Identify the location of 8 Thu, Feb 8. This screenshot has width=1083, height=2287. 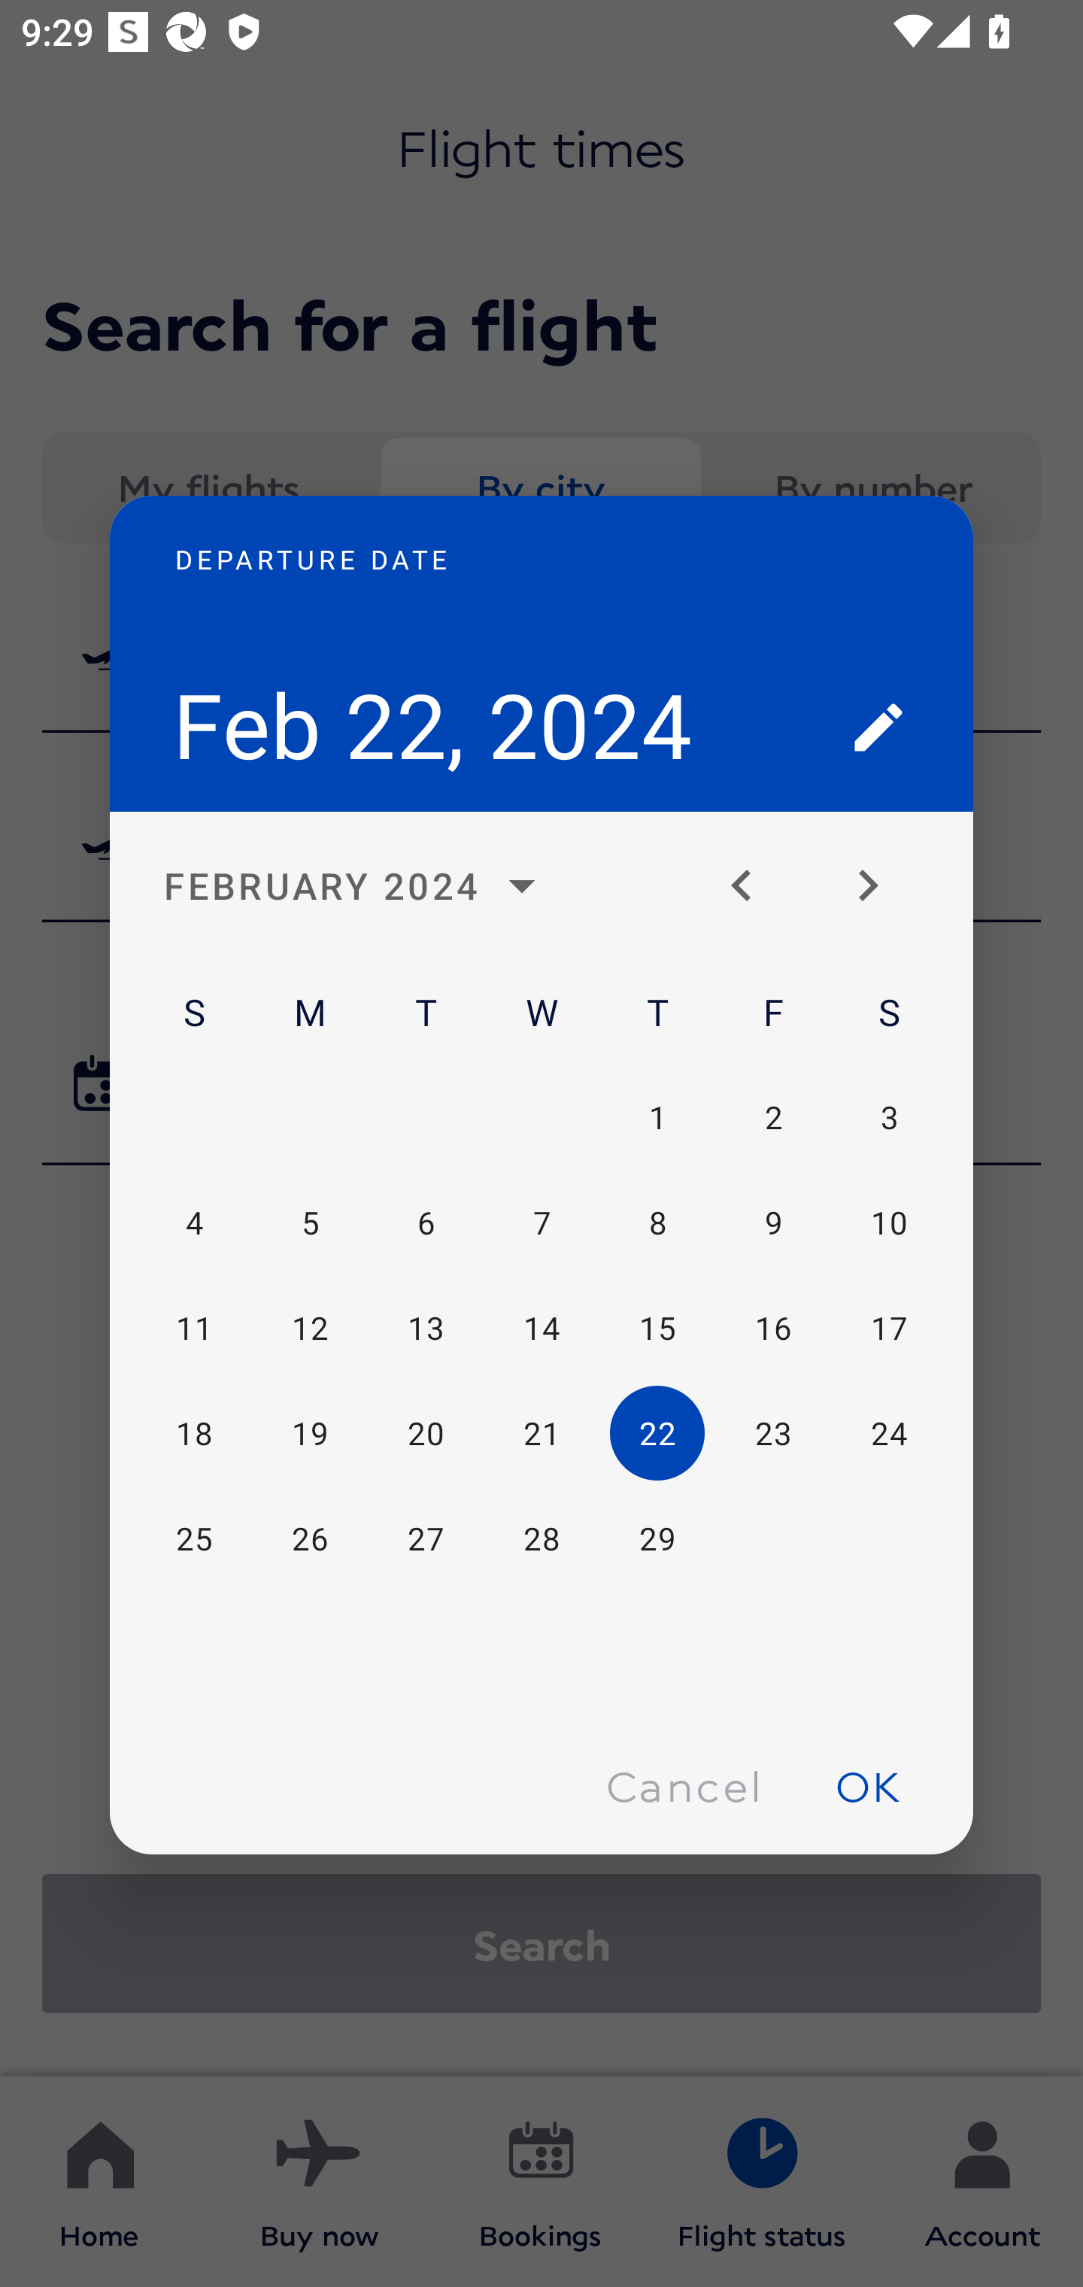
(657, 1223).